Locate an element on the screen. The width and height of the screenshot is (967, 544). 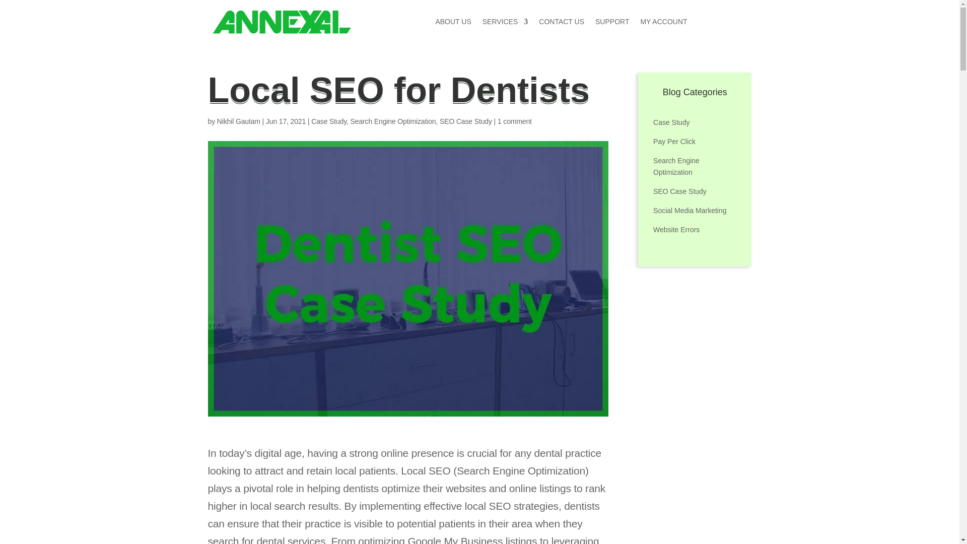
Posts by Nikhil Gautam is located at coordinates (238, 121).